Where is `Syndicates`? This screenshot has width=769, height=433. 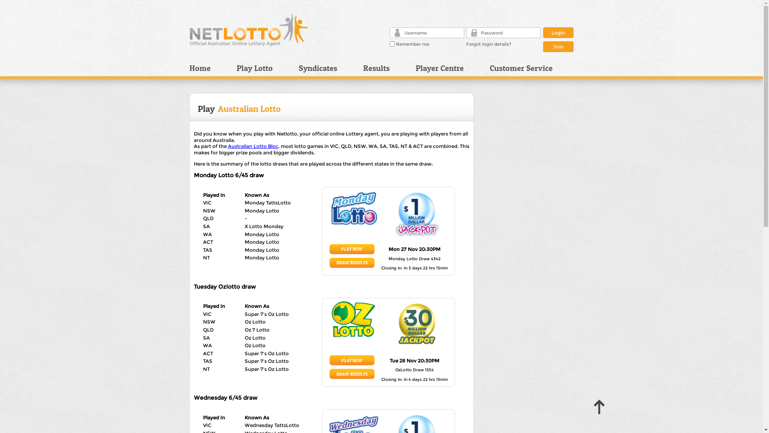
Syndicates is located at coordinates (324, 68).